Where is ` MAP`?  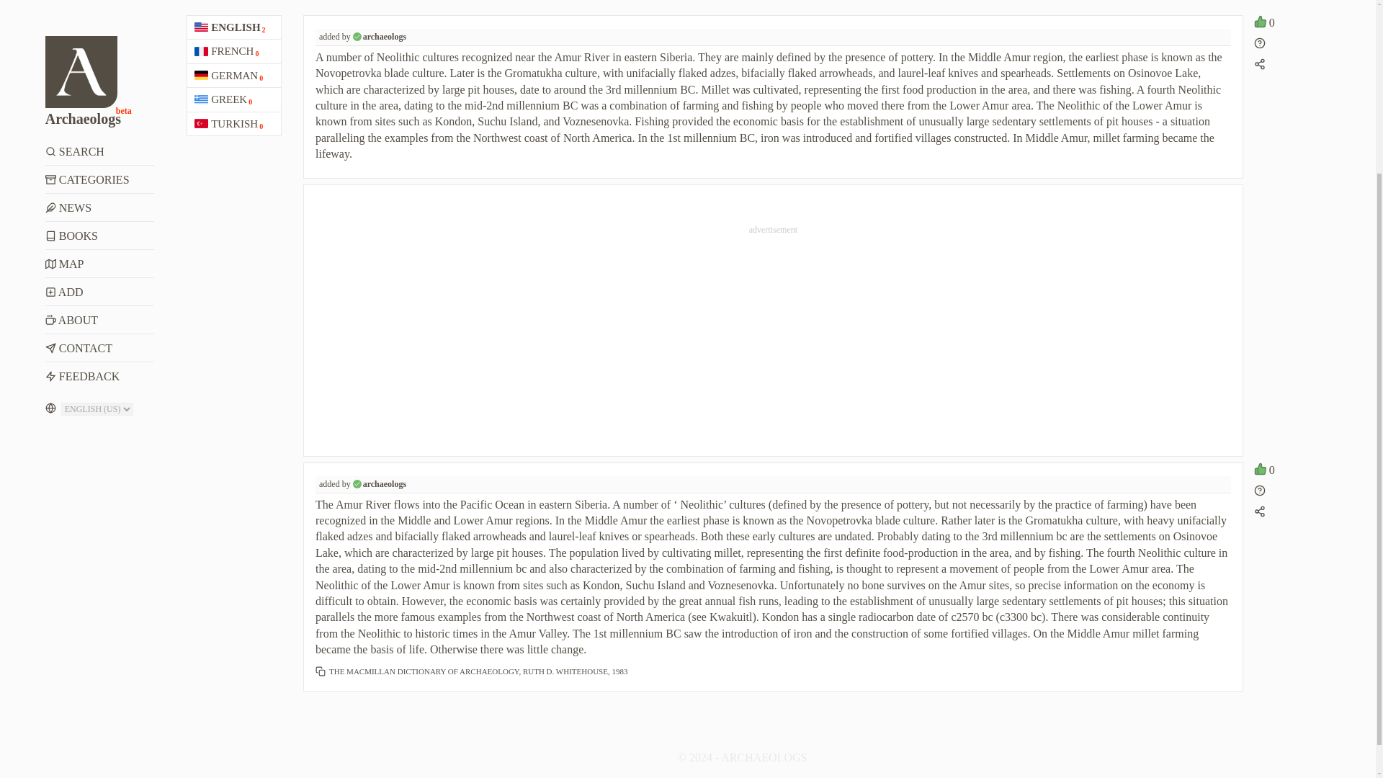
 MAP is located at coordinates (99, 49).